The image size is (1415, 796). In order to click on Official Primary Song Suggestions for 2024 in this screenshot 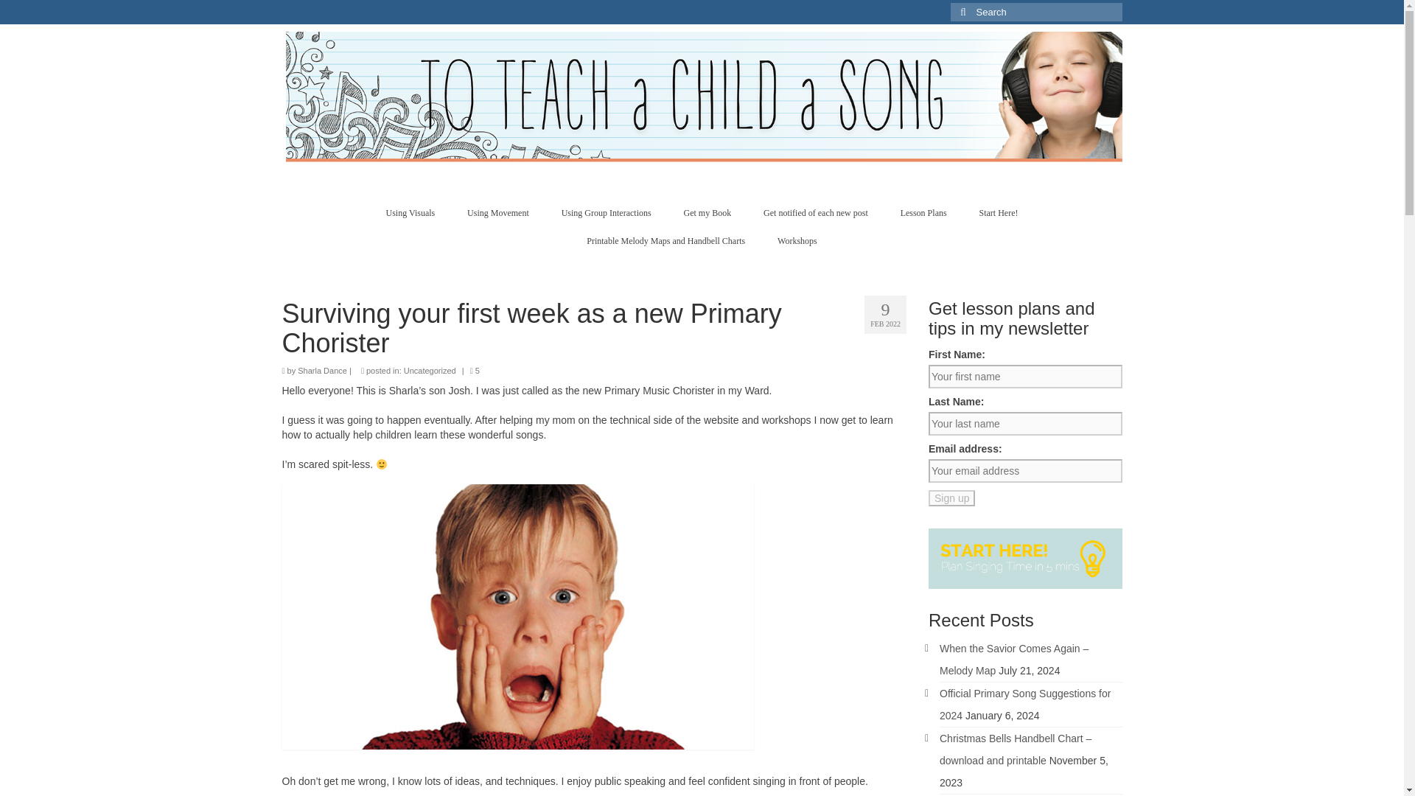, I will do `click(1024, 705)`.